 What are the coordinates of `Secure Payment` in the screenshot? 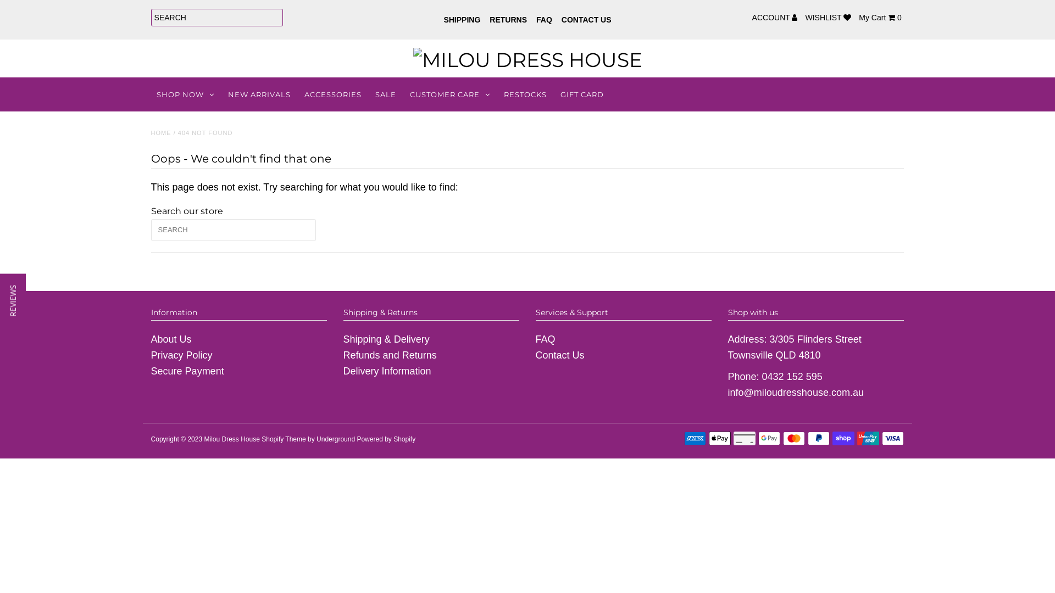 It's located at (188, 371).